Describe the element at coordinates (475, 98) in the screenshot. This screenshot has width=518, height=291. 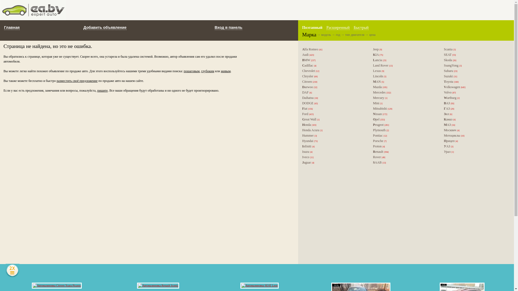
I see `Wartburg [2]` at that location.